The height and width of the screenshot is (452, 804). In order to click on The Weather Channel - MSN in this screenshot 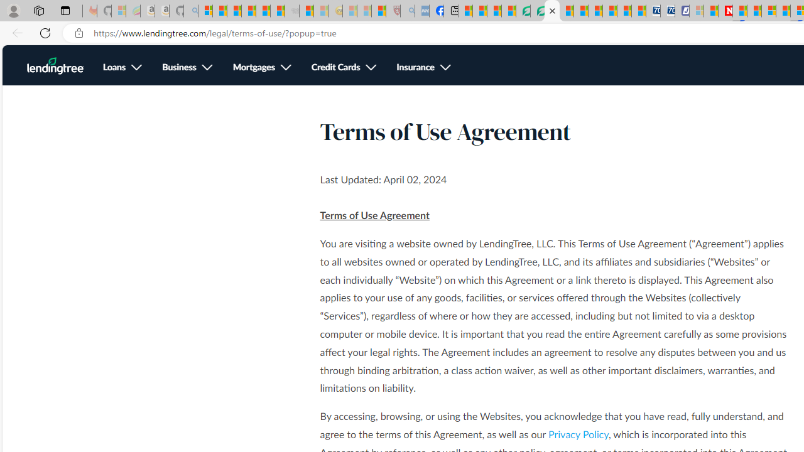, I will do `click(234, 11)`.